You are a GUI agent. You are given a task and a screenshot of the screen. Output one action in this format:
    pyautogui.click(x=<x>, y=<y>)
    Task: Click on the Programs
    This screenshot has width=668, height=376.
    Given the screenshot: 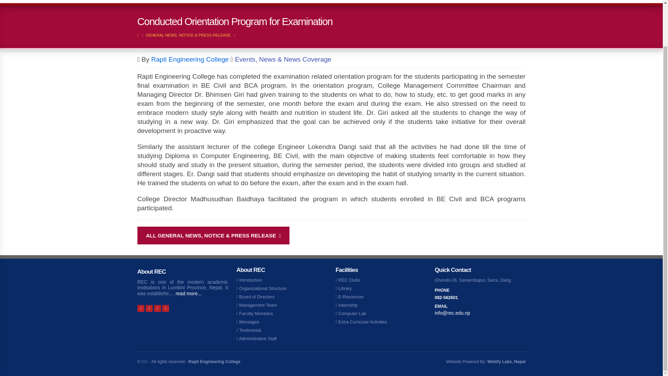 What is the action you would take?
    pyautogui.click(x=304, y=1)
    